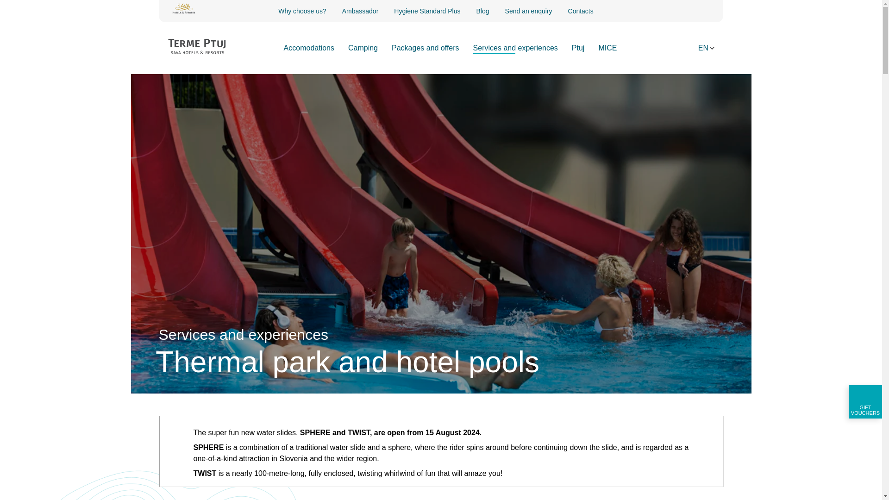 The width and height of the screenshot is (889, 500). Describe the element at coordinates (360, 11) in the screenshot. I see `Ambassador` at that location.